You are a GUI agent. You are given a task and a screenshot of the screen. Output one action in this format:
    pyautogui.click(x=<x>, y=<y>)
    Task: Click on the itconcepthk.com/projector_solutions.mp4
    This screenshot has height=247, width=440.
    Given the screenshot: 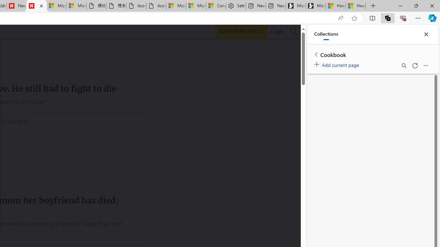 What is the action you would take?
    pyautogui.click(x=156, y=6)
    